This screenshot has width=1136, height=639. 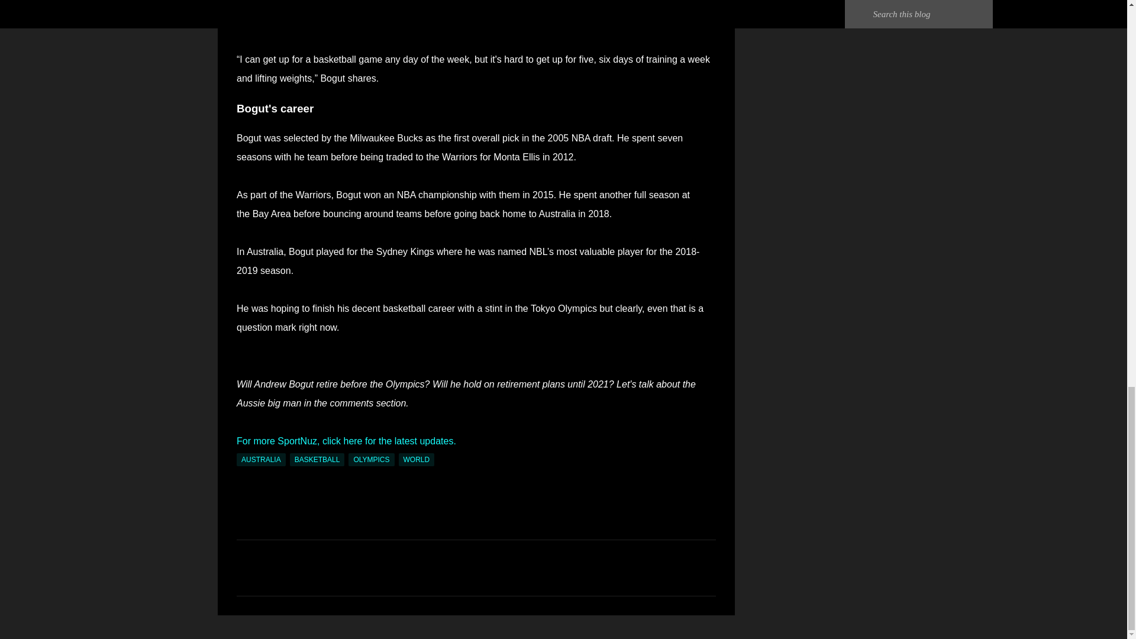 I want to click on For more SportNuz, click here for the latest updates., so click(x=346, y=440).